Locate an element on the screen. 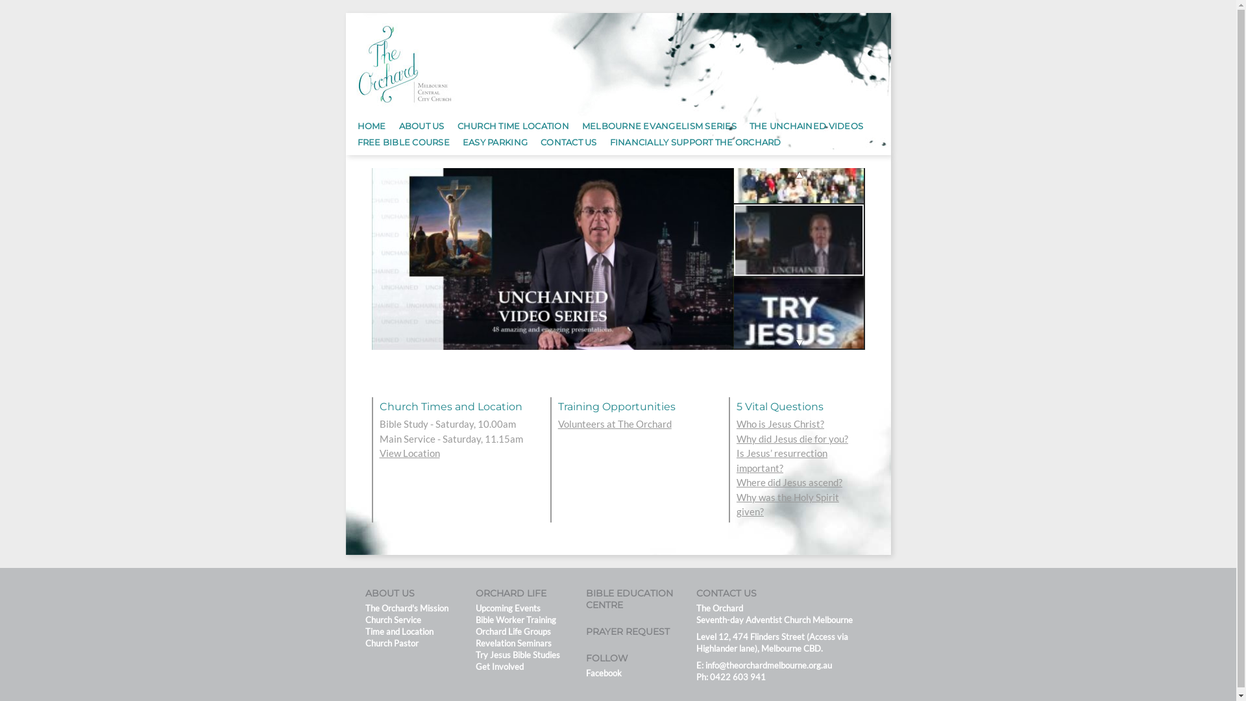  BIBLE EDUCATION CENTRE is located at coordinates (629, 598).